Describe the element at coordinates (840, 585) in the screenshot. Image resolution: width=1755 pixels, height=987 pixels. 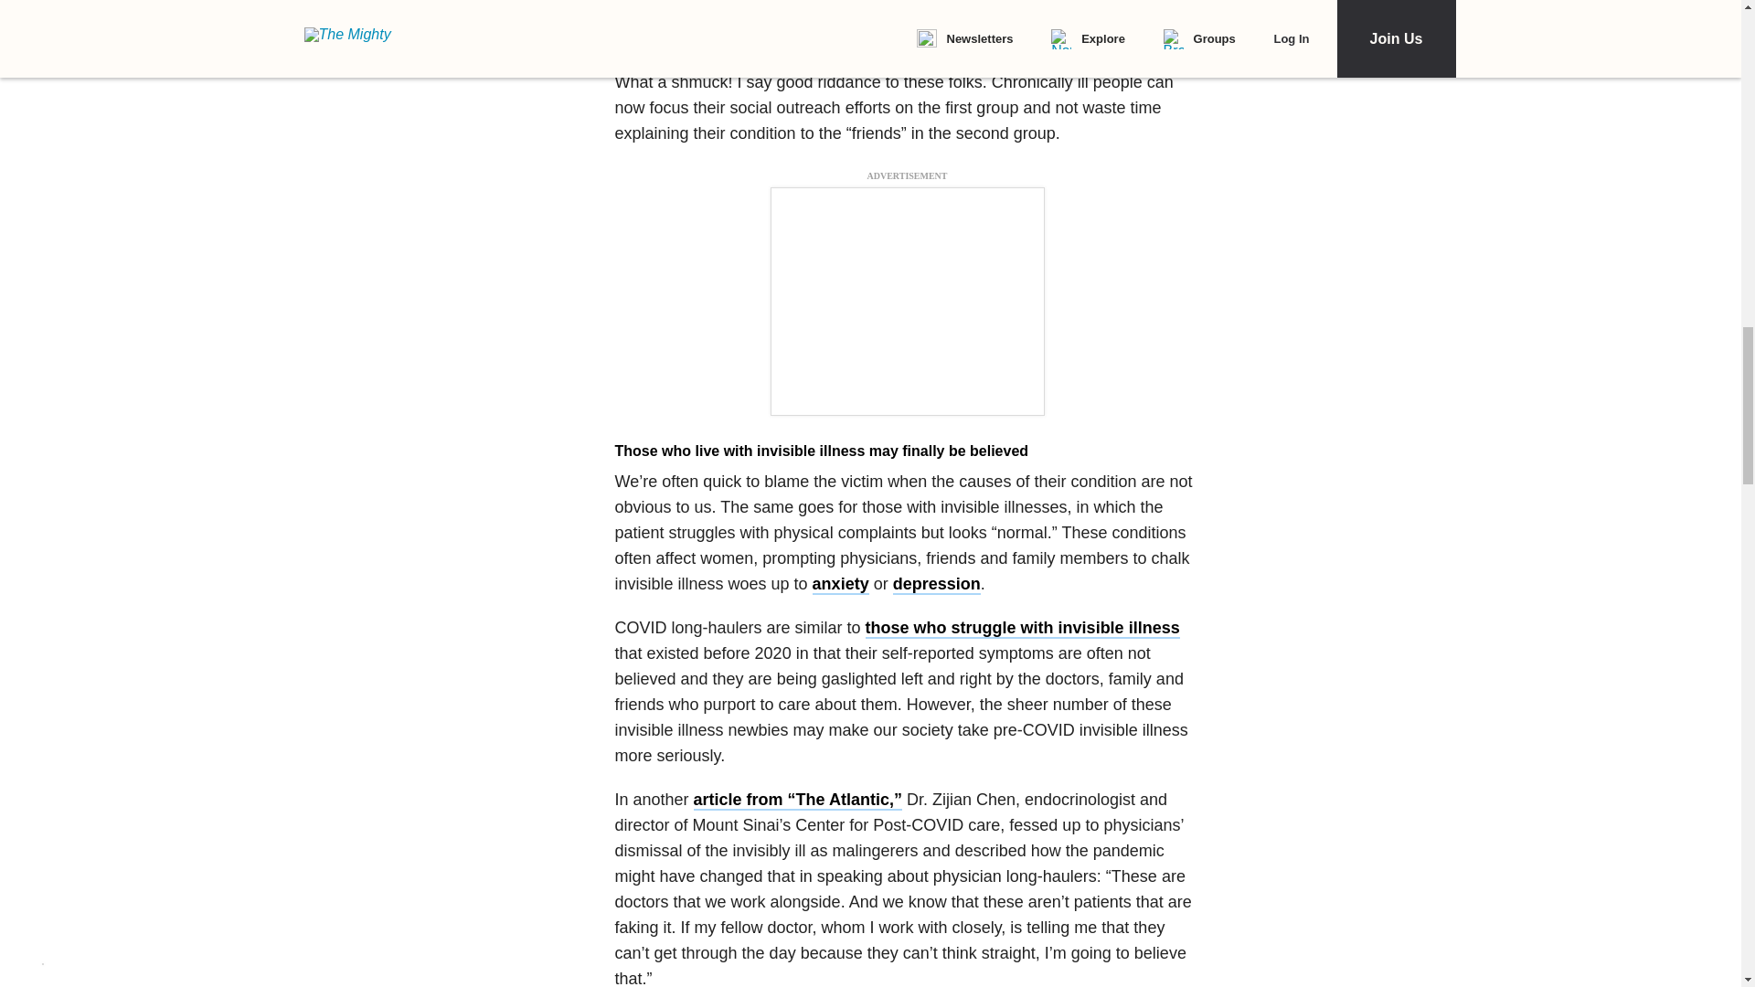
I see `anxiety` at that location.